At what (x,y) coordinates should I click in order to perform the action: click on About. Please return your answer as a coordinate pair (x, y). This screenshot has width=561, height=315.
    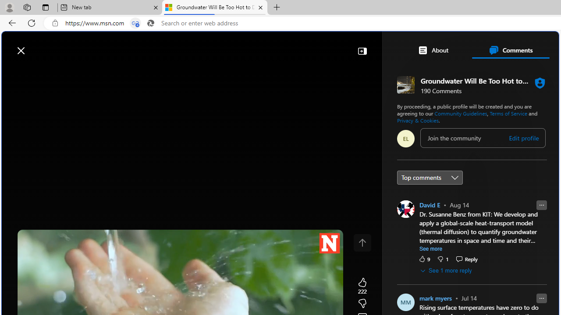
    Looking at the image, I should click on (433, 50).